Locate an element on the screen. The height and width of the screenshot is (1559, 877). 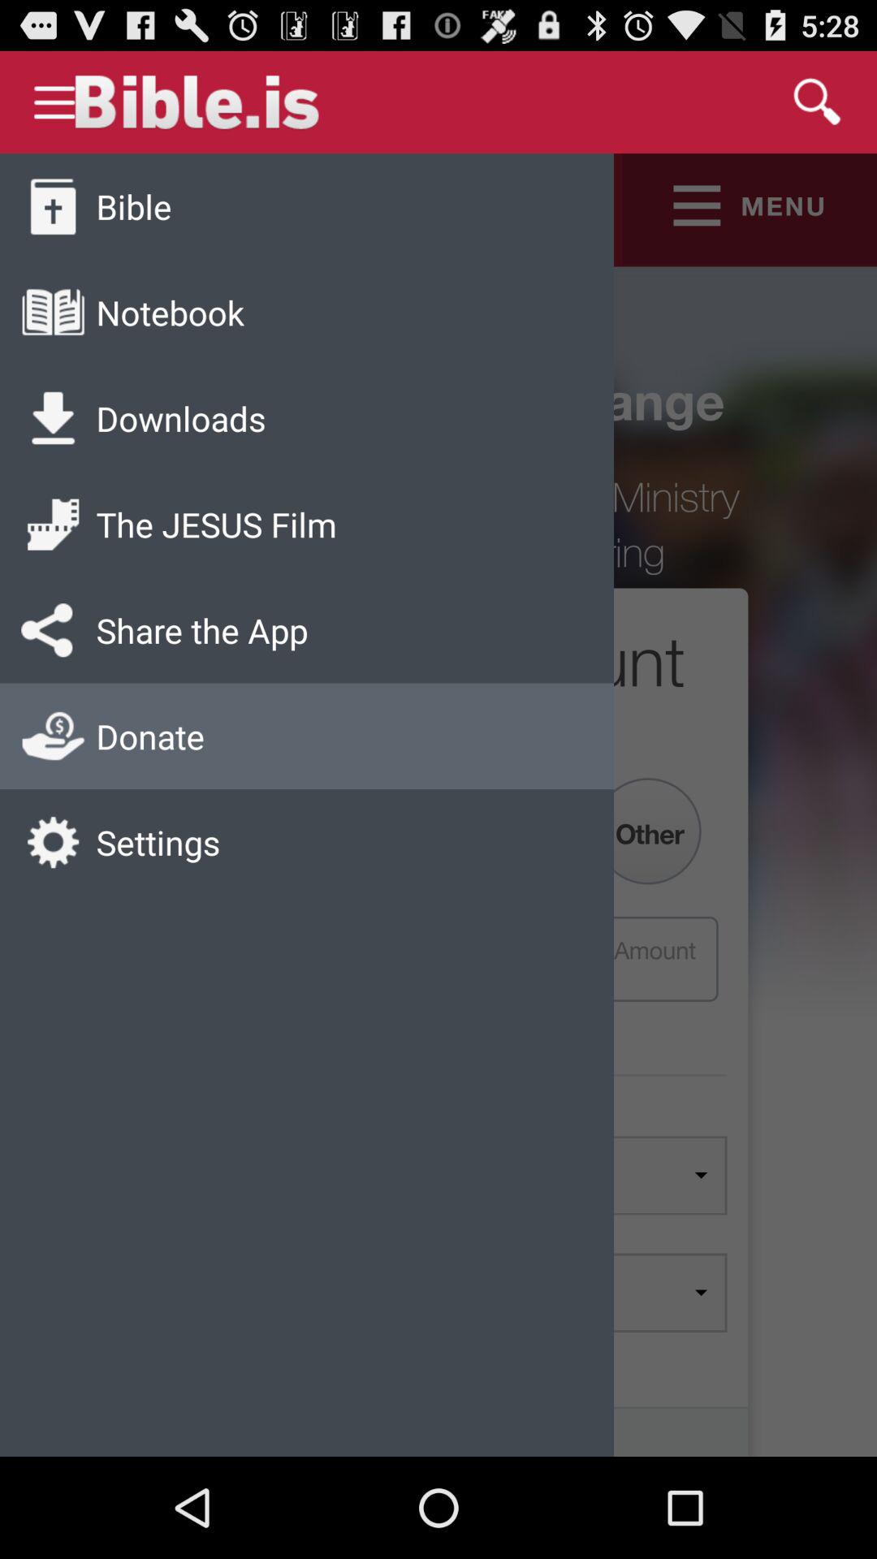
tap the app below bible icon is located at coordinates (170, 312).